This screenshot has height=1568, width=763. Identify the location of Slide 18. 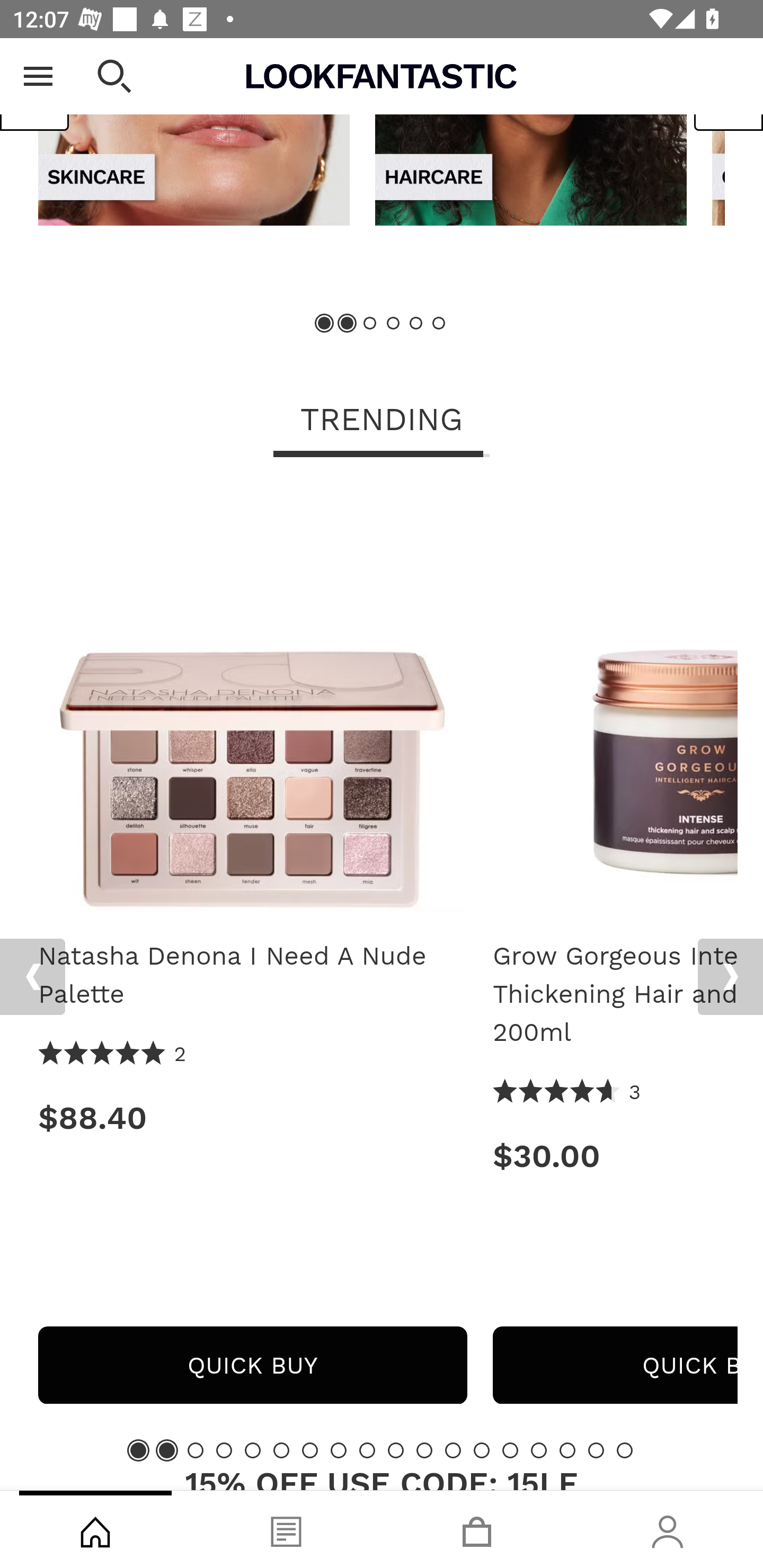
(624, 1449).